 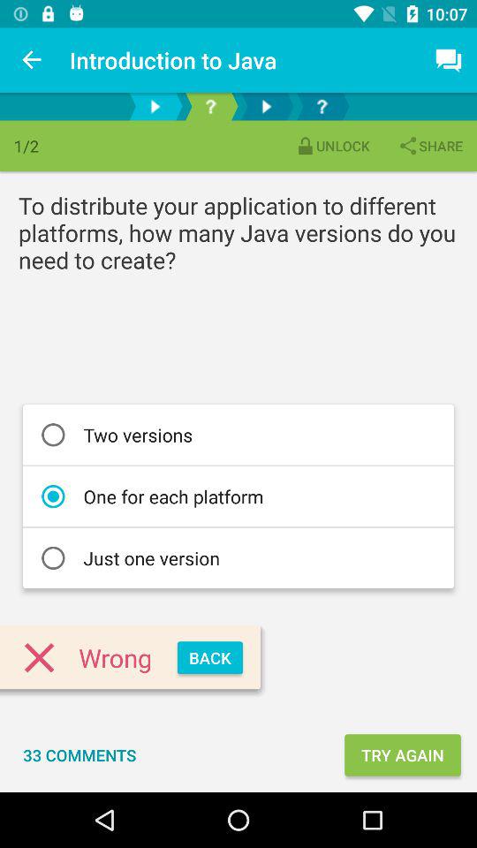 I want to click on question, so click(x=210, y=106).